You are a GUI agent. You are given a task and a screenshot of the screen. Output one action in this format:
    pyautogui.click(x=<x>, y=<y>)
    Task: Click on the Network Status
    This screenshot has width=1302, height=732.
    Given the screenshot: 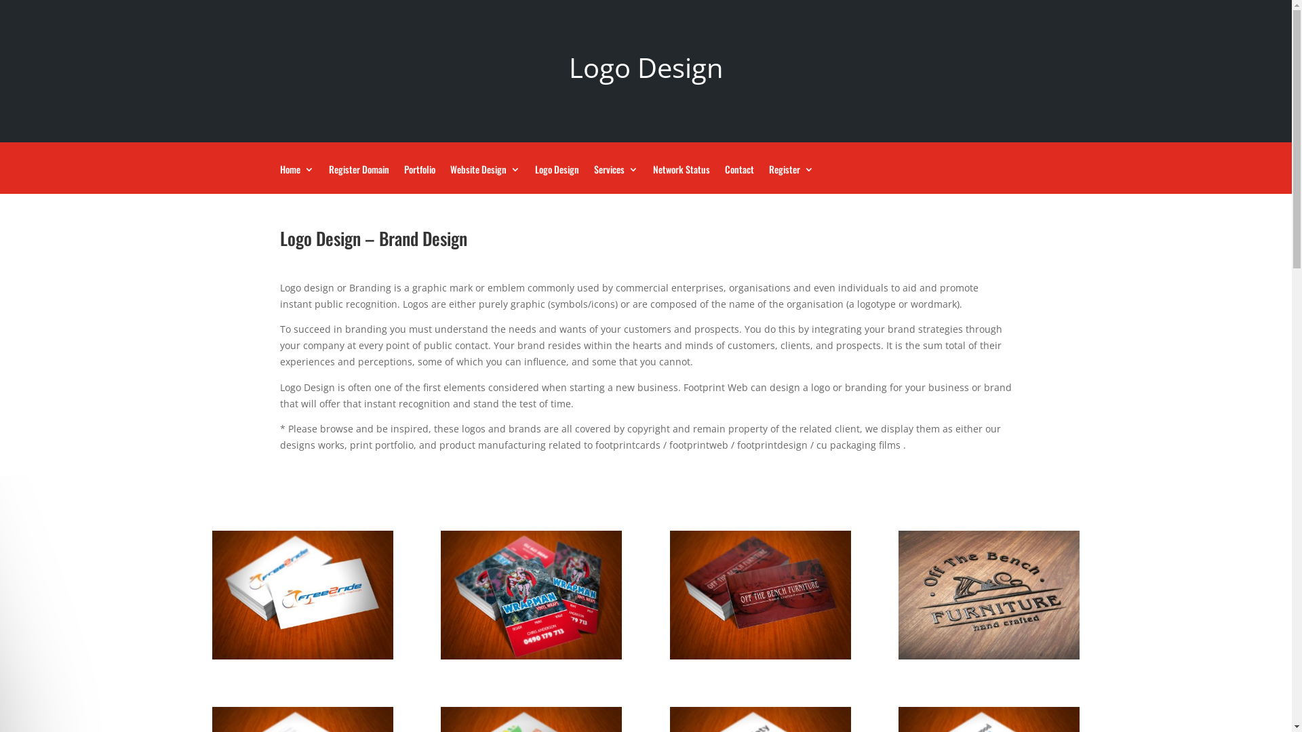 What is the action you would take?
    pyautogui.click(x=681, y=179)
    